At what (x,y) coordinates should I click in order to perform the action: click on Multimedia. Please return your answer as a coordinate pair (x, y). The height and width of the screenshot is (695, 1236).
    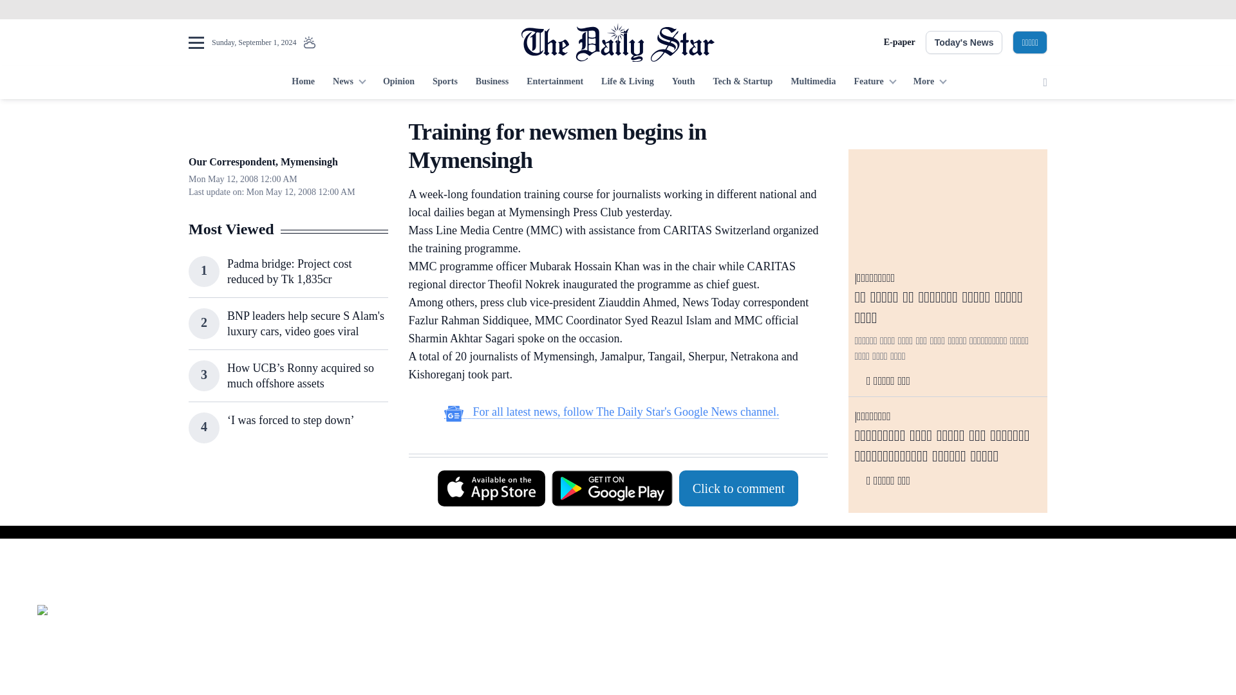
    Looking at the image, I should click on (812, 82).